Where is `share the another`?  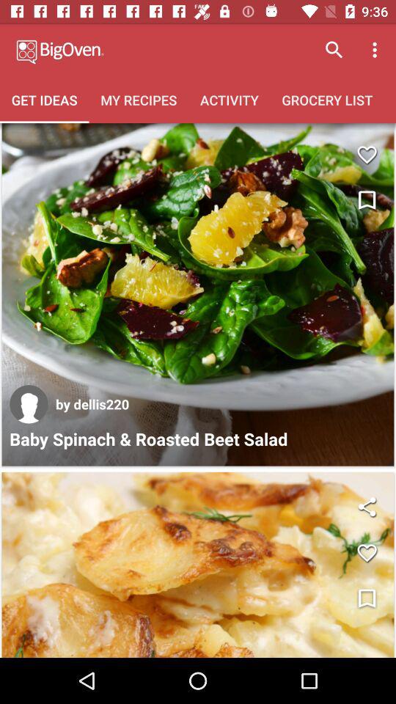 share the another is located at coordinates (367, 506).